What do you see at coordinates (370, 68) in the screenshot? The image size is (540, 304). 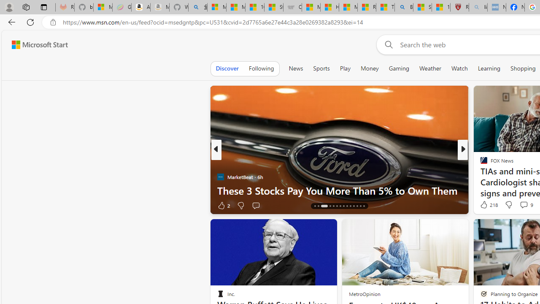 I see `Money` at bounding box center [370, 68].